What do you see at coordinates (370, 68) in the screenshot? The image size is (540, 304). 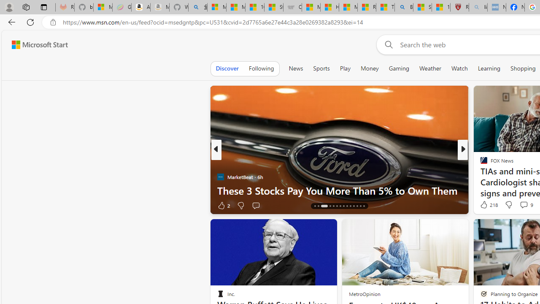 I see `Money` at bounding box center [370, 68].